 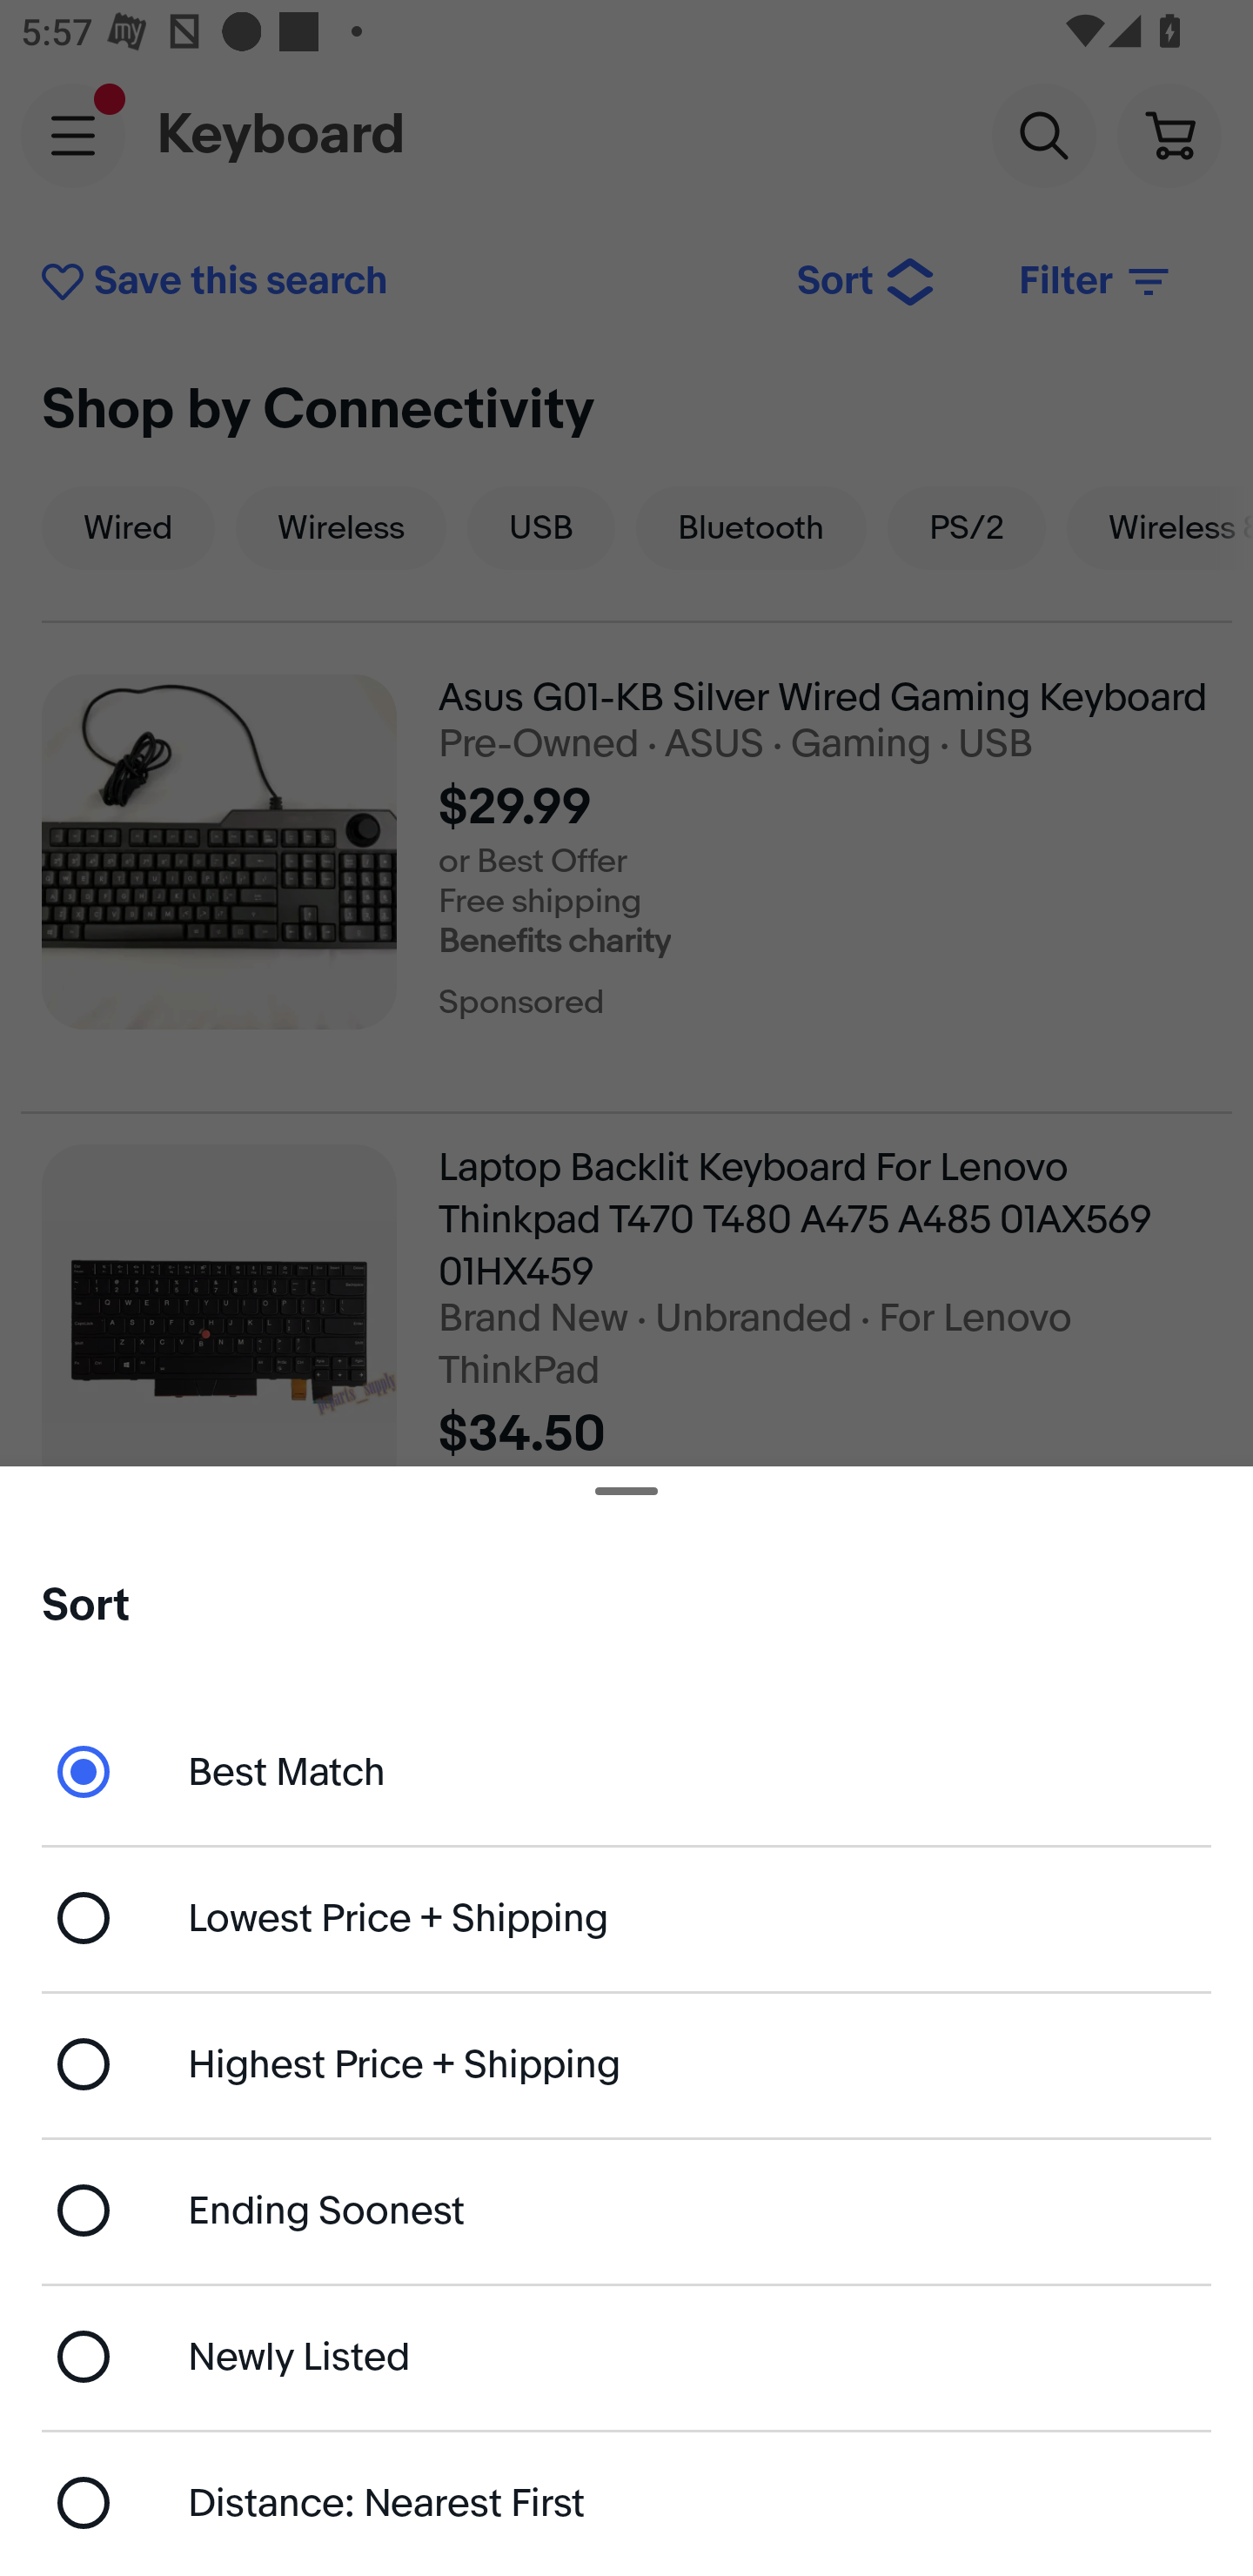 What do you see at coordinates (626, 2064) in the screenshot?
I see `Highest Price + Shipping` at bounding box center [626, 2064].